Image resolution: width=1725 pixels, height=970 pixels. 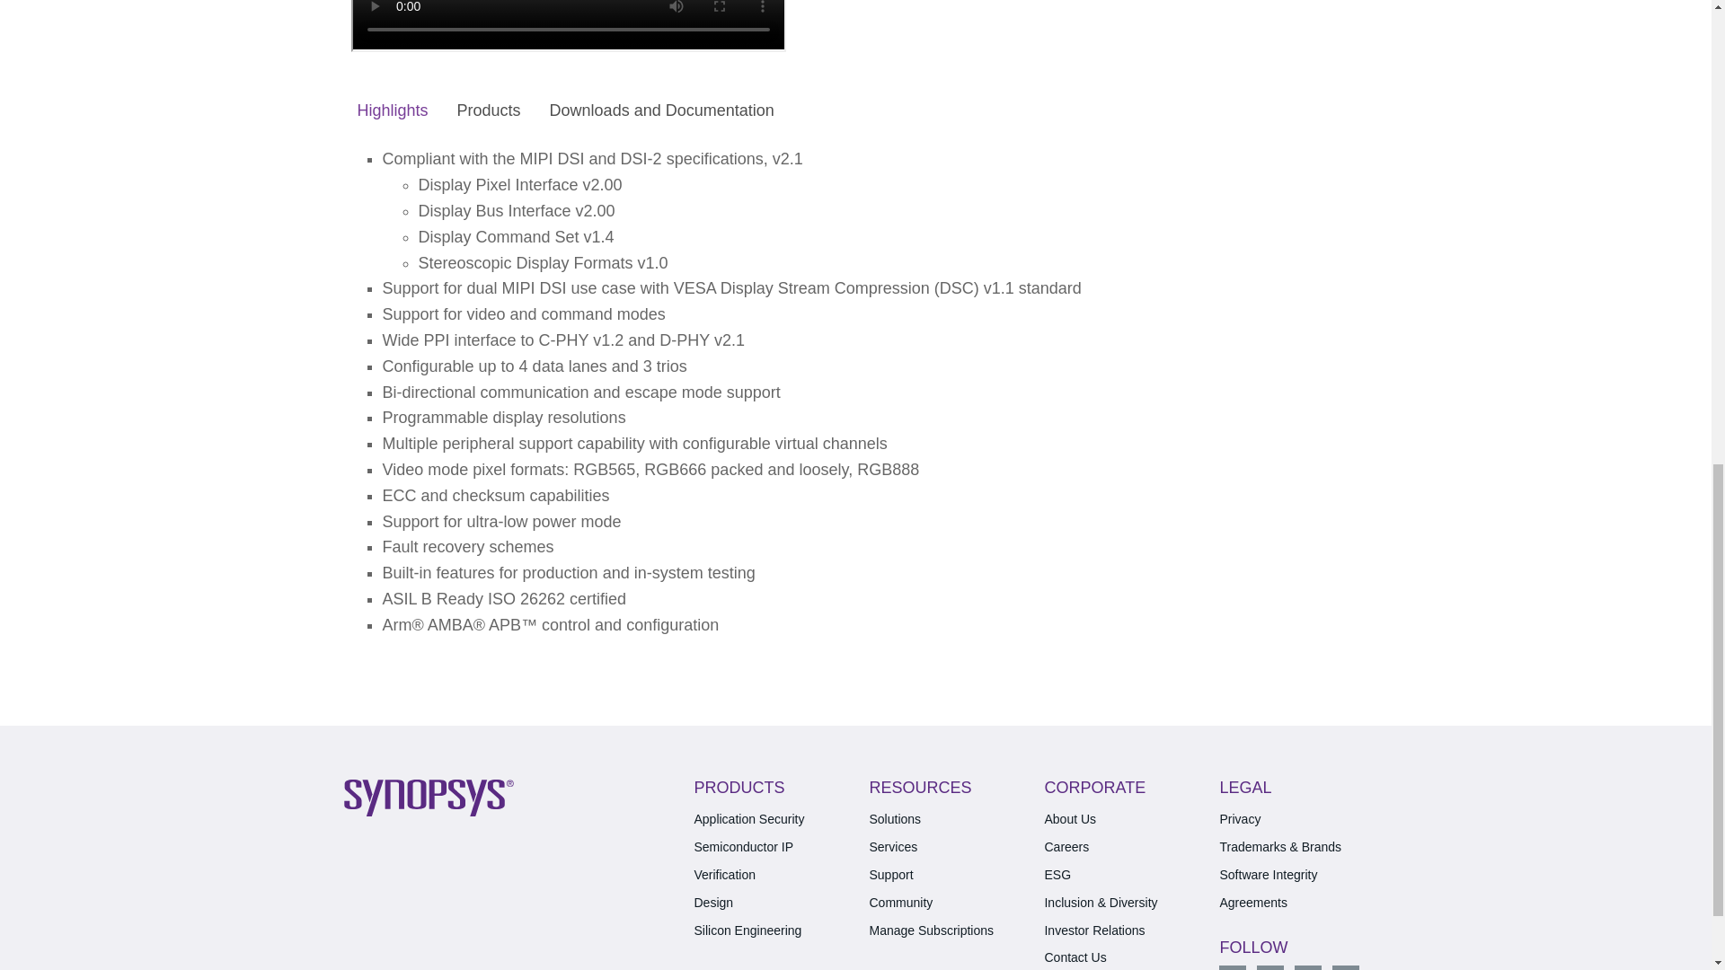 What do you see at coordinates (1345, 967) in the screenshot?
I see `Youtube` at bounding box center [1345, 967].